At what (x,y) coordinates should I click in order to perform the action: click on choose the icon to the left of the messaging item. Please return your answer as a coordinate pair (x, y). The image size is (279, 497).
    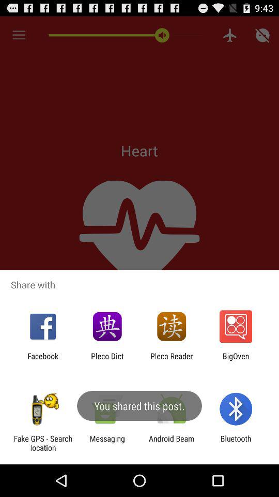
    Looking at the image, I should click on (43, 443).